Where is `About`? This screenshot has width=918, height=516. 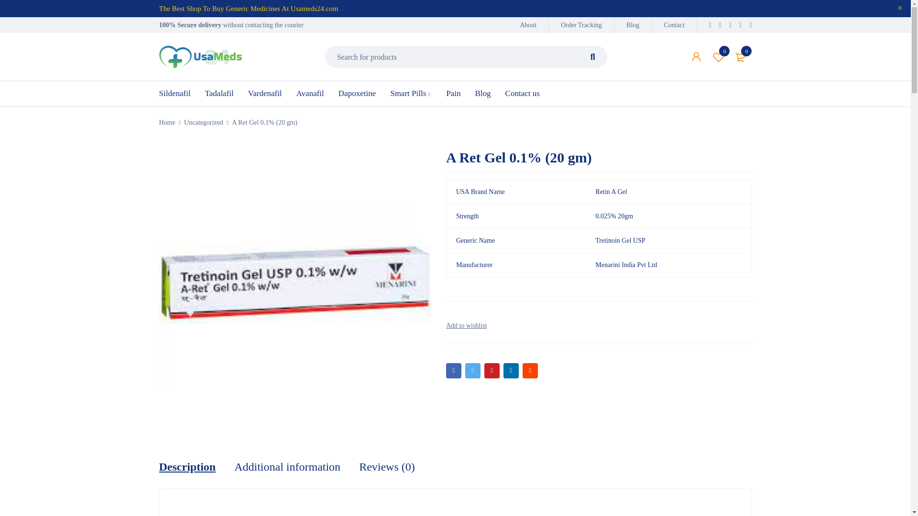
About is located at coordinates (632, 25).